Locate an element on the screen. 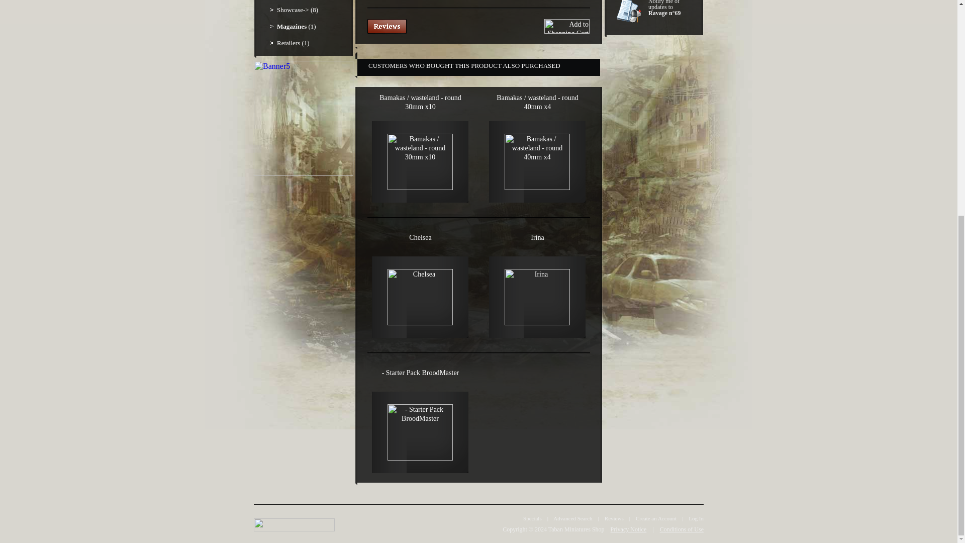 The height and width of the screenshot is (543, 965).  Notifications  is located at coordinates (630, 11).